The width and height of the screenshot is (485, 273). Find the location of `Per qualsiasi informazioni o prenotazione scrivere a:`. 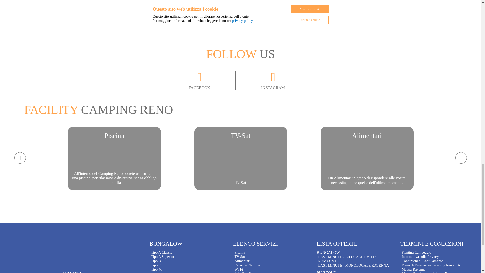

Per qualsiasi informazioni o prenotazione scrivere a: is located at coordinates (292, 19).